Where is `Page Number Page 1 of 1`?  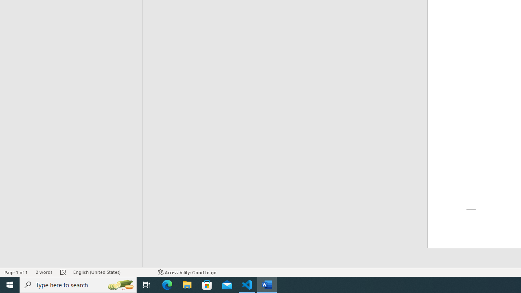 Page Number Page 1 of 1 is located at coordinates (16, 272).